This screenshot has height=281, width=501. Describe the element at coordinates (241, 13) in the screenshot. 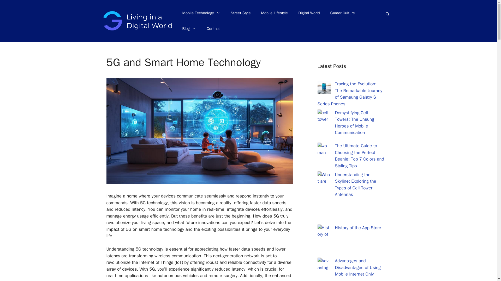

I see `Street Style` at that location.